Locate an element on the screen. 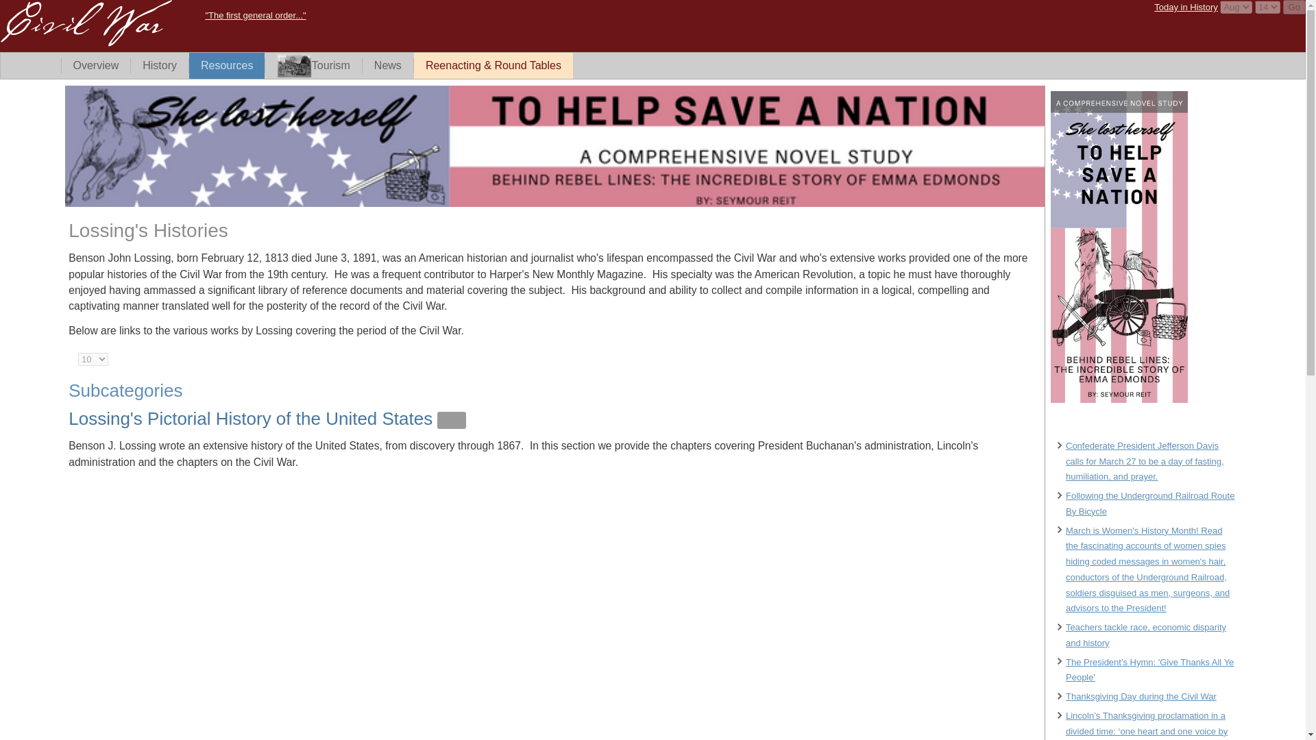  Today in History is located at coordinates (1186, 7).